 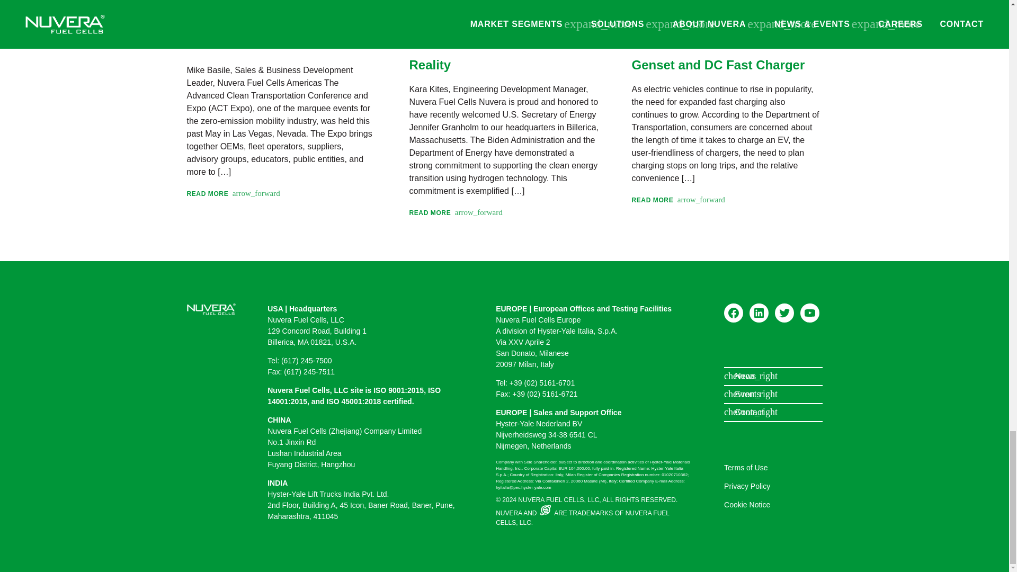 I want to click on Facebook, so click(x=734, y=313).